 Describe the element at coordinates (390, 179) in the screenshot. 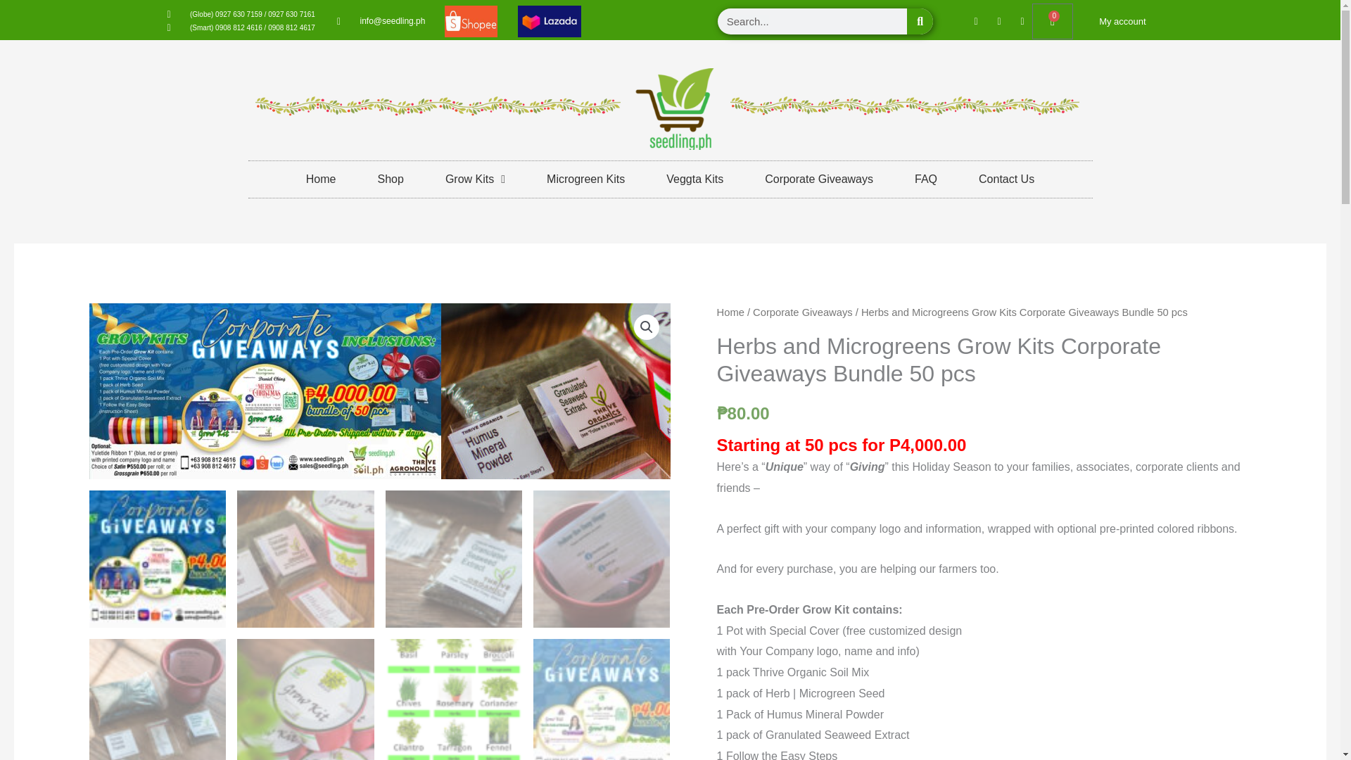

I see `Shop` at that location.